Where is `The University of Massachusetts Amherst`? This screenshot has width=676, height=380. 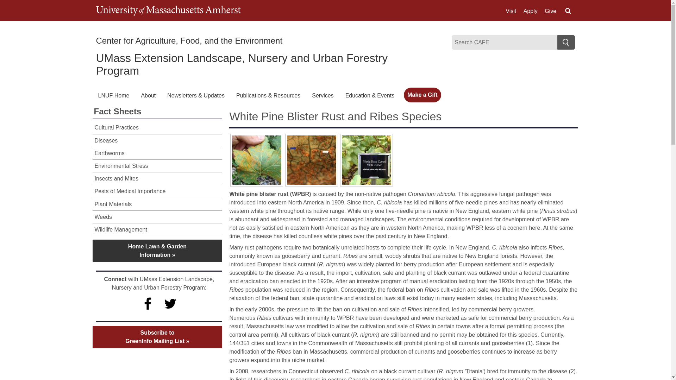 The University of Massachusetts Amherst is located at coordinates (168, 11).